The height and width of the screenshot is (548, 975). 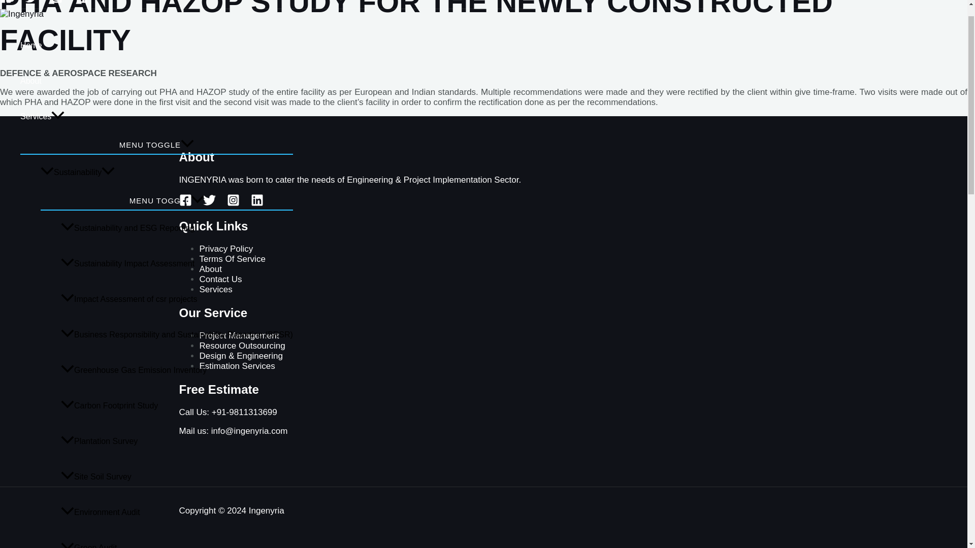 I want to click on Services, so click(x=156, y=117).